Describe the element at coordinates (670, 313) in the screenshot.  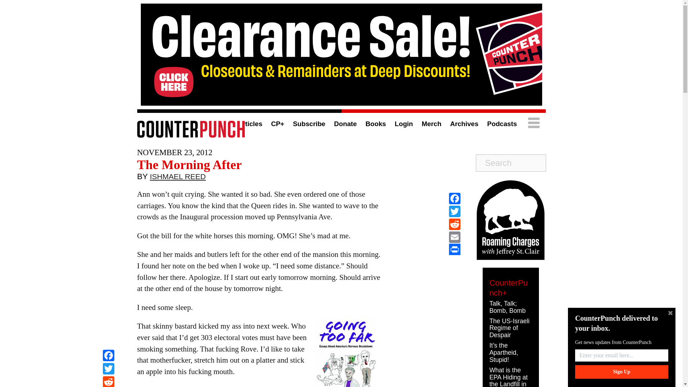
I see `Close` at that location.